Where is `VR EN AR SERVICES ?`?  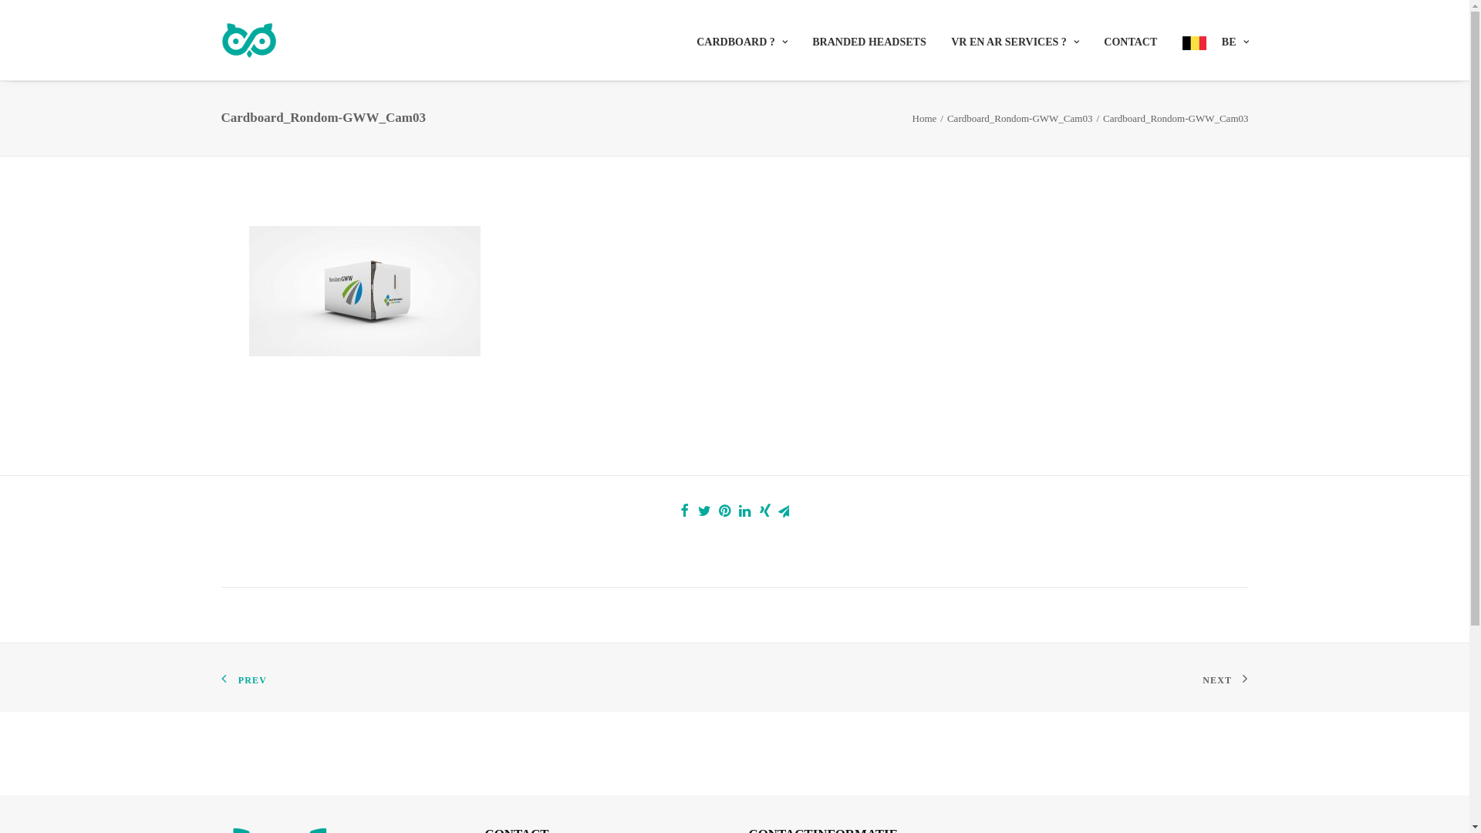 VR EN AR SERVICES ? is located at coordinates (1015, 41).